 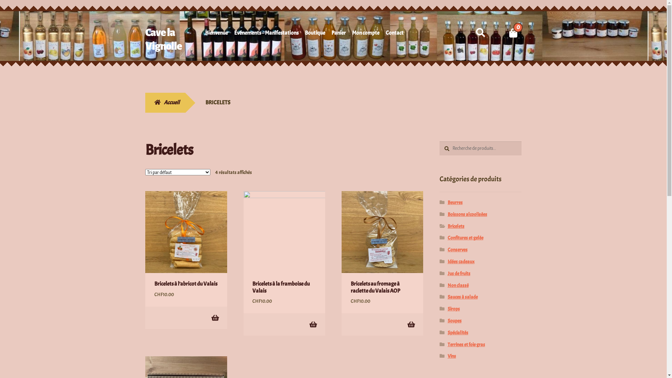 What do you see at coordinates (456, 226) in the screenshot?
I see `Bricelets` at bounding box center [456, 226].